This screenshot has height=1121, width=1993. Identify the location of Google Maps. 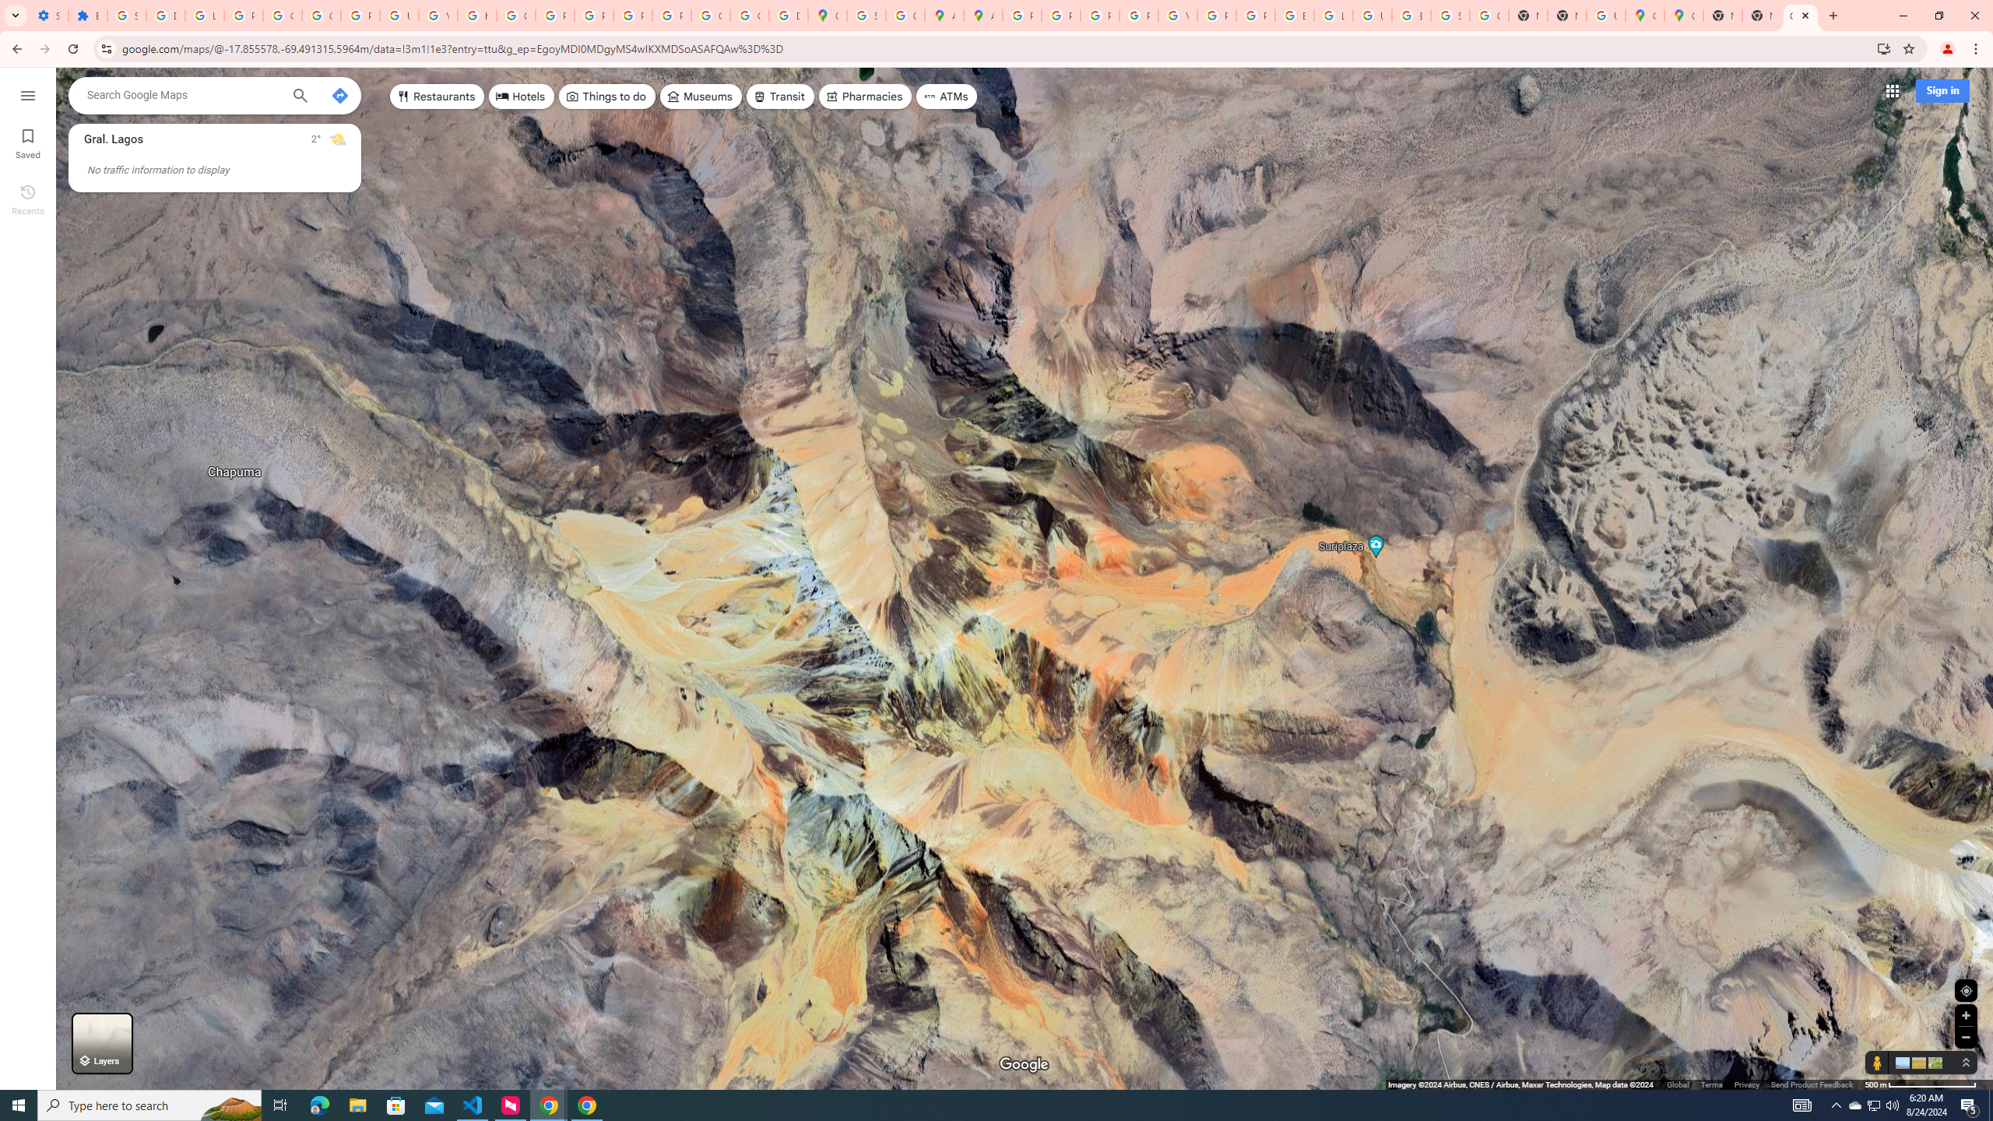
(828, 16).